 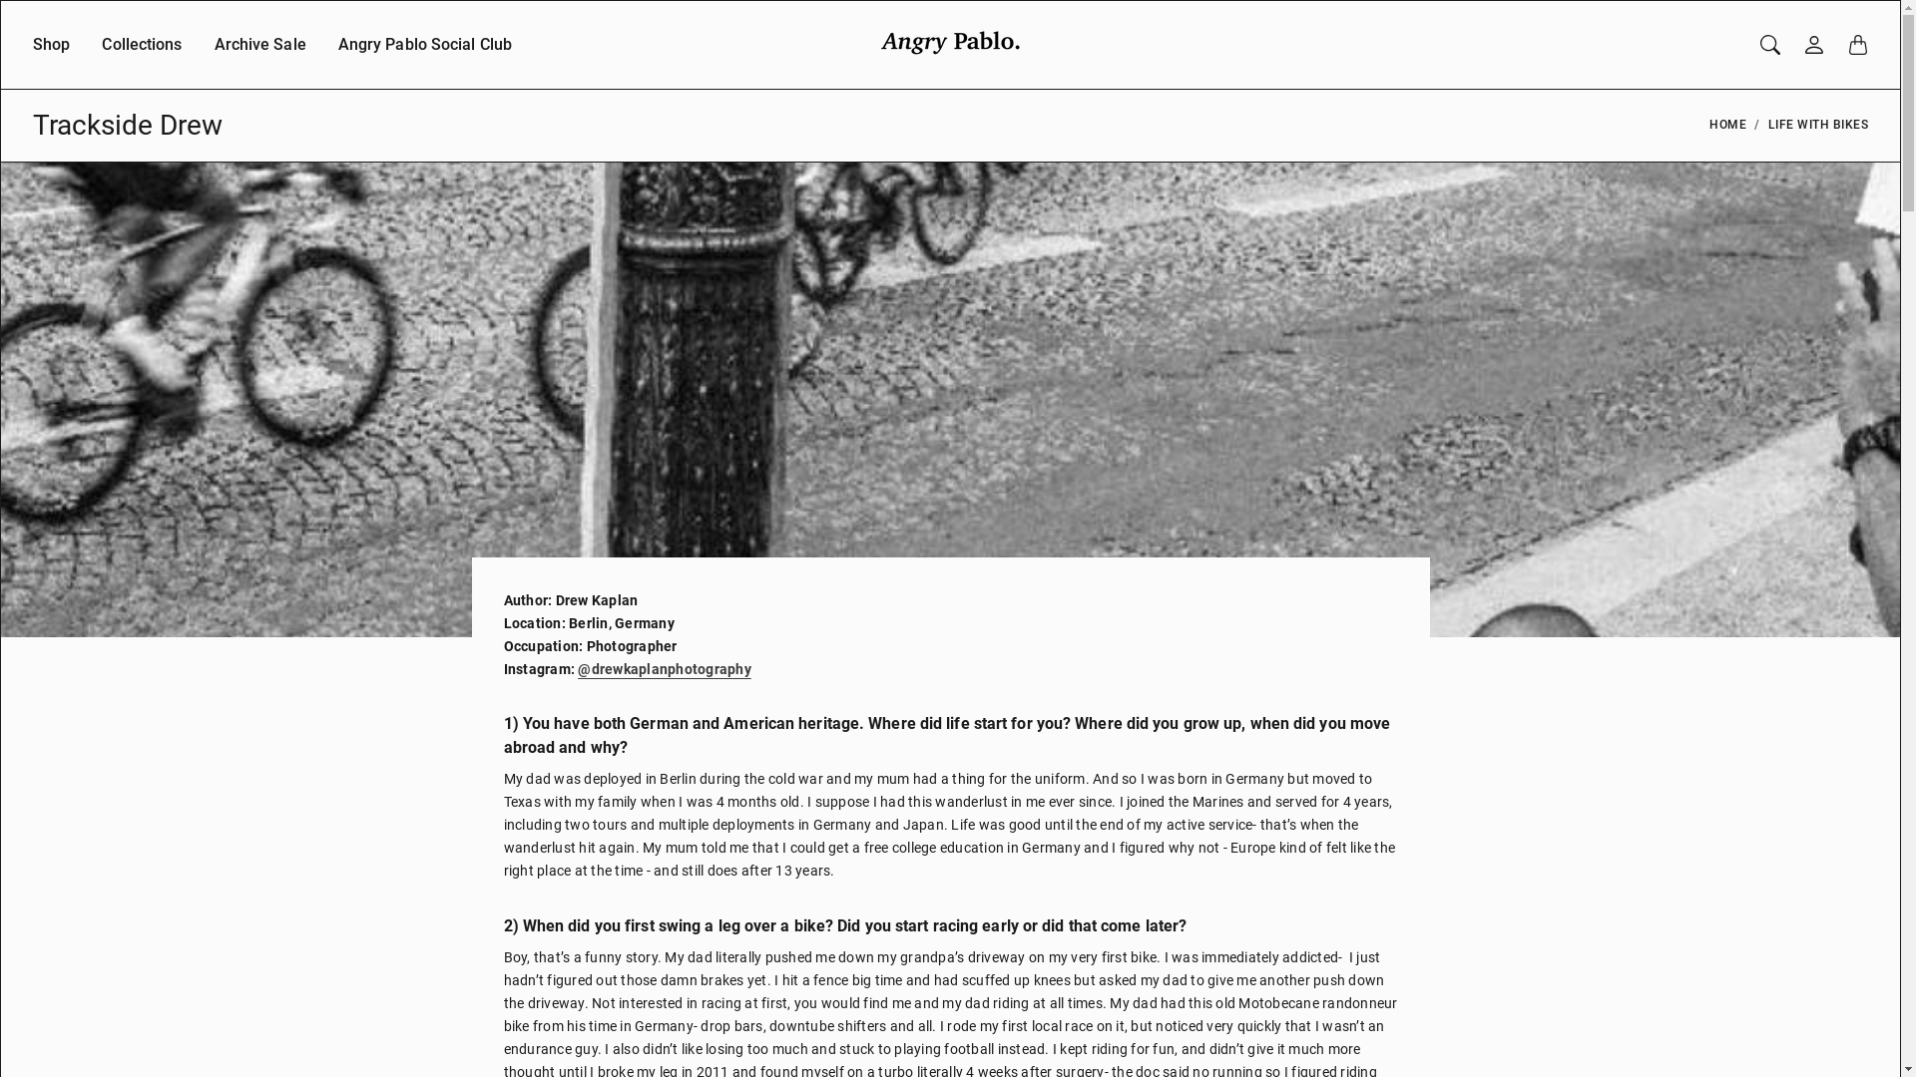 I want to click on Archive Sale, so click(x=260, y=61).